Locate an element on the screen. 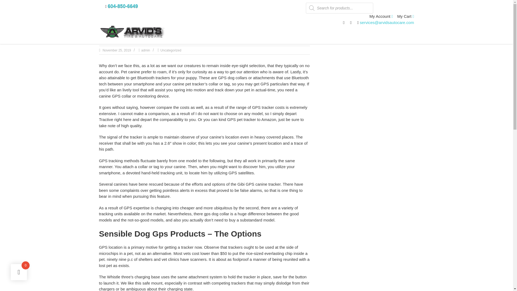 This screenshot has height=291, width=517. TIRE QUOTE is located at coordinates (337, 33).